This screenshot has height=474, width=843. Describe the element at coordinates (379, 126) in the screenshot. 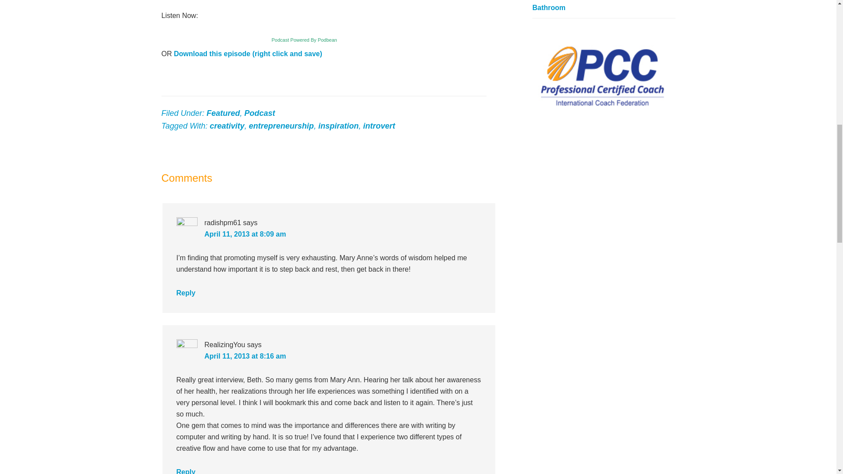

I see `introvert` at that location.